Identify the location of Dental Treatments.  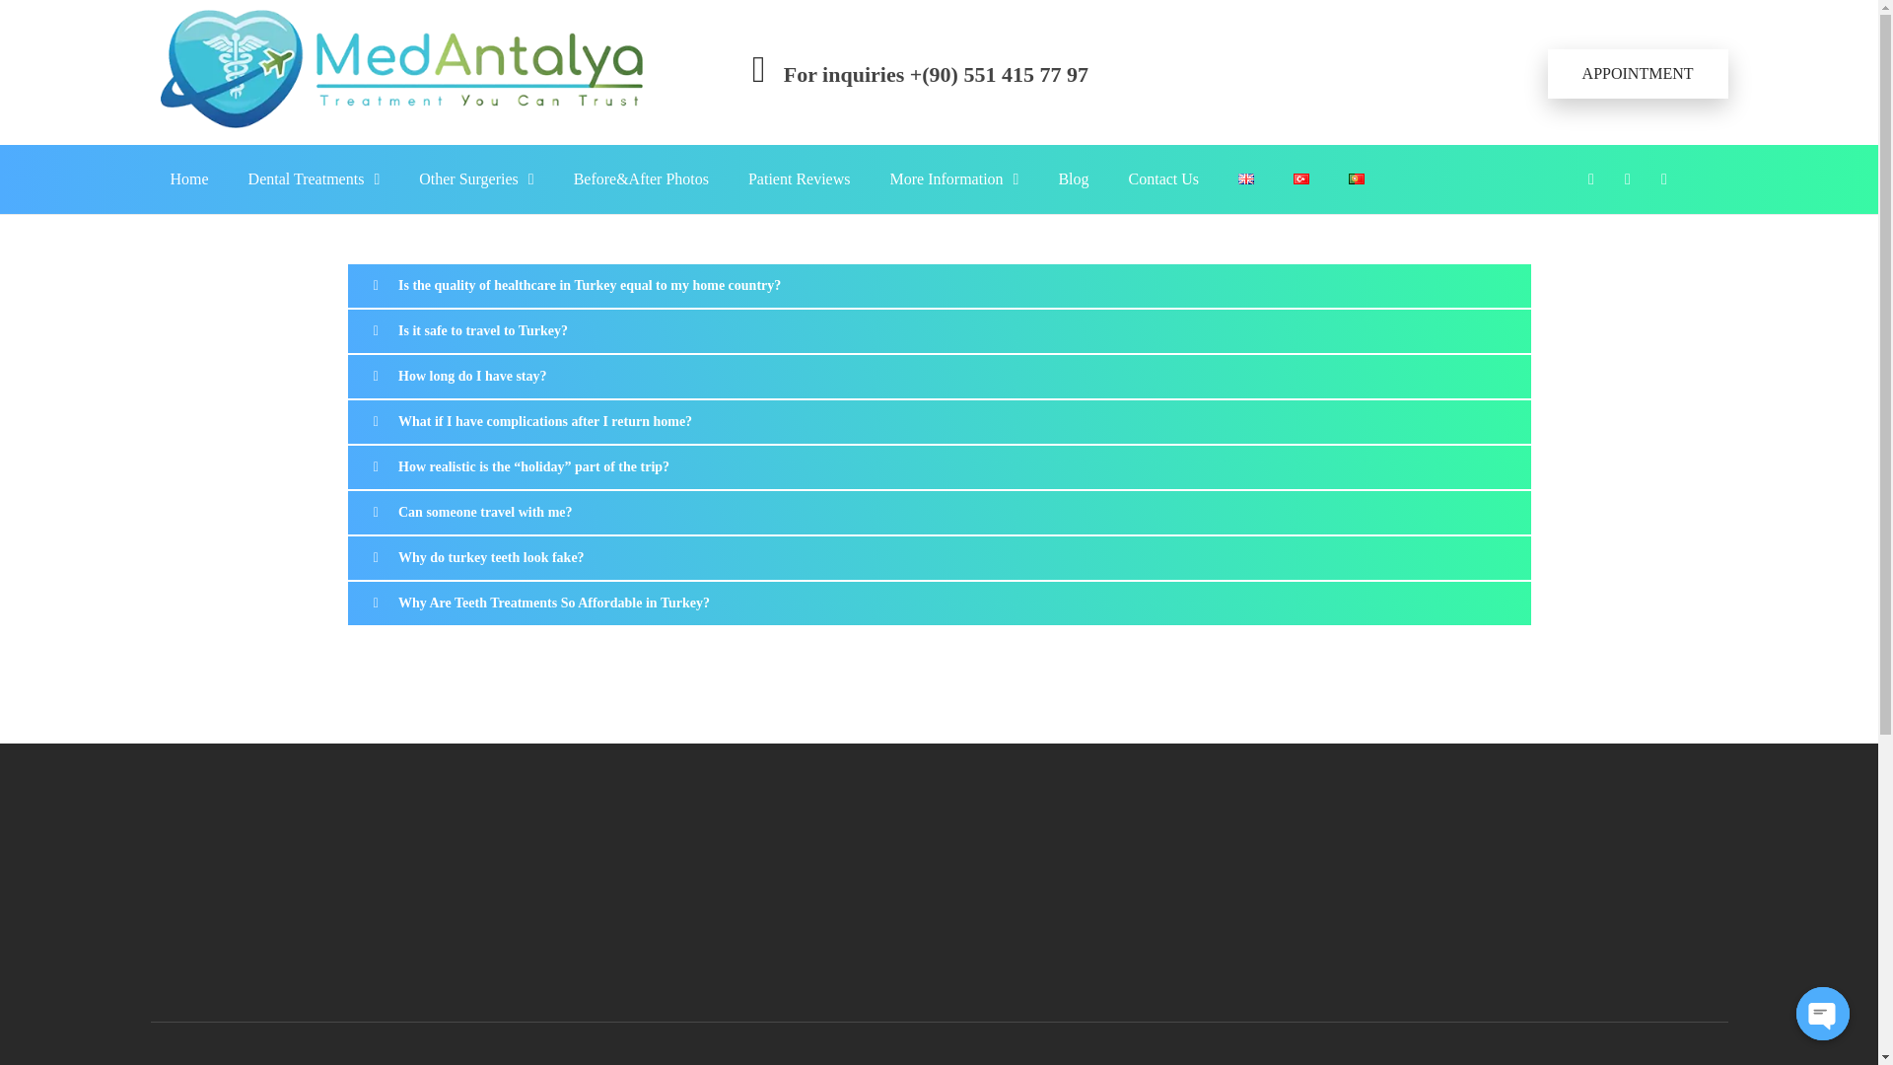
(314, 144).